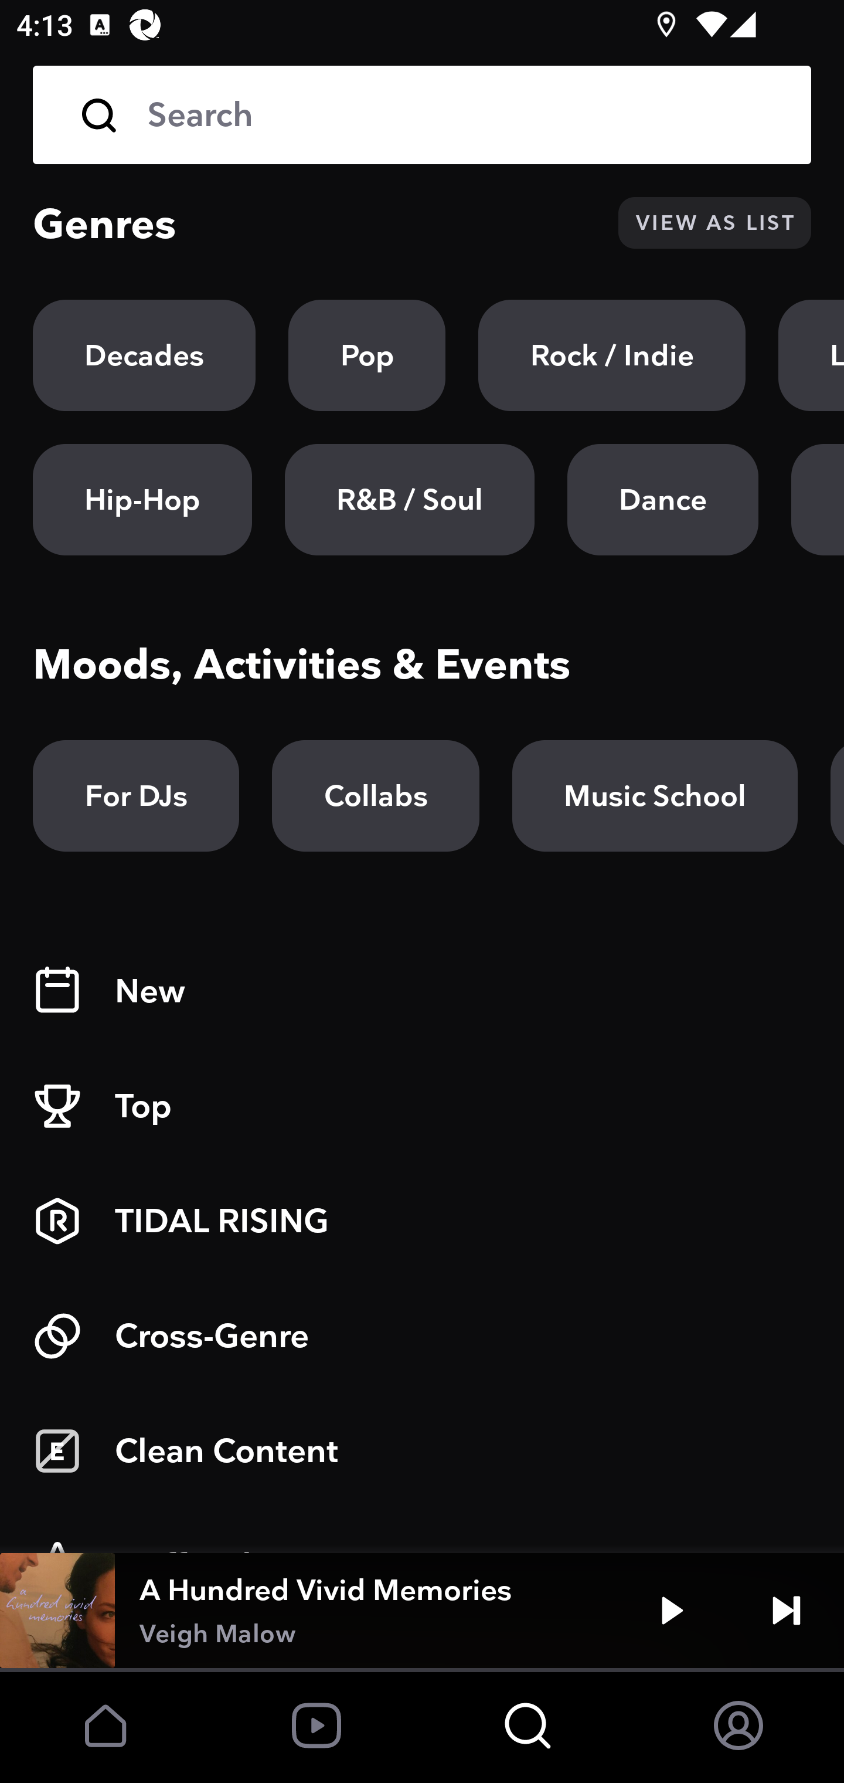 The height and width of the screenshot is (1783, 844). I want to click on Dance, so click(662, 500).